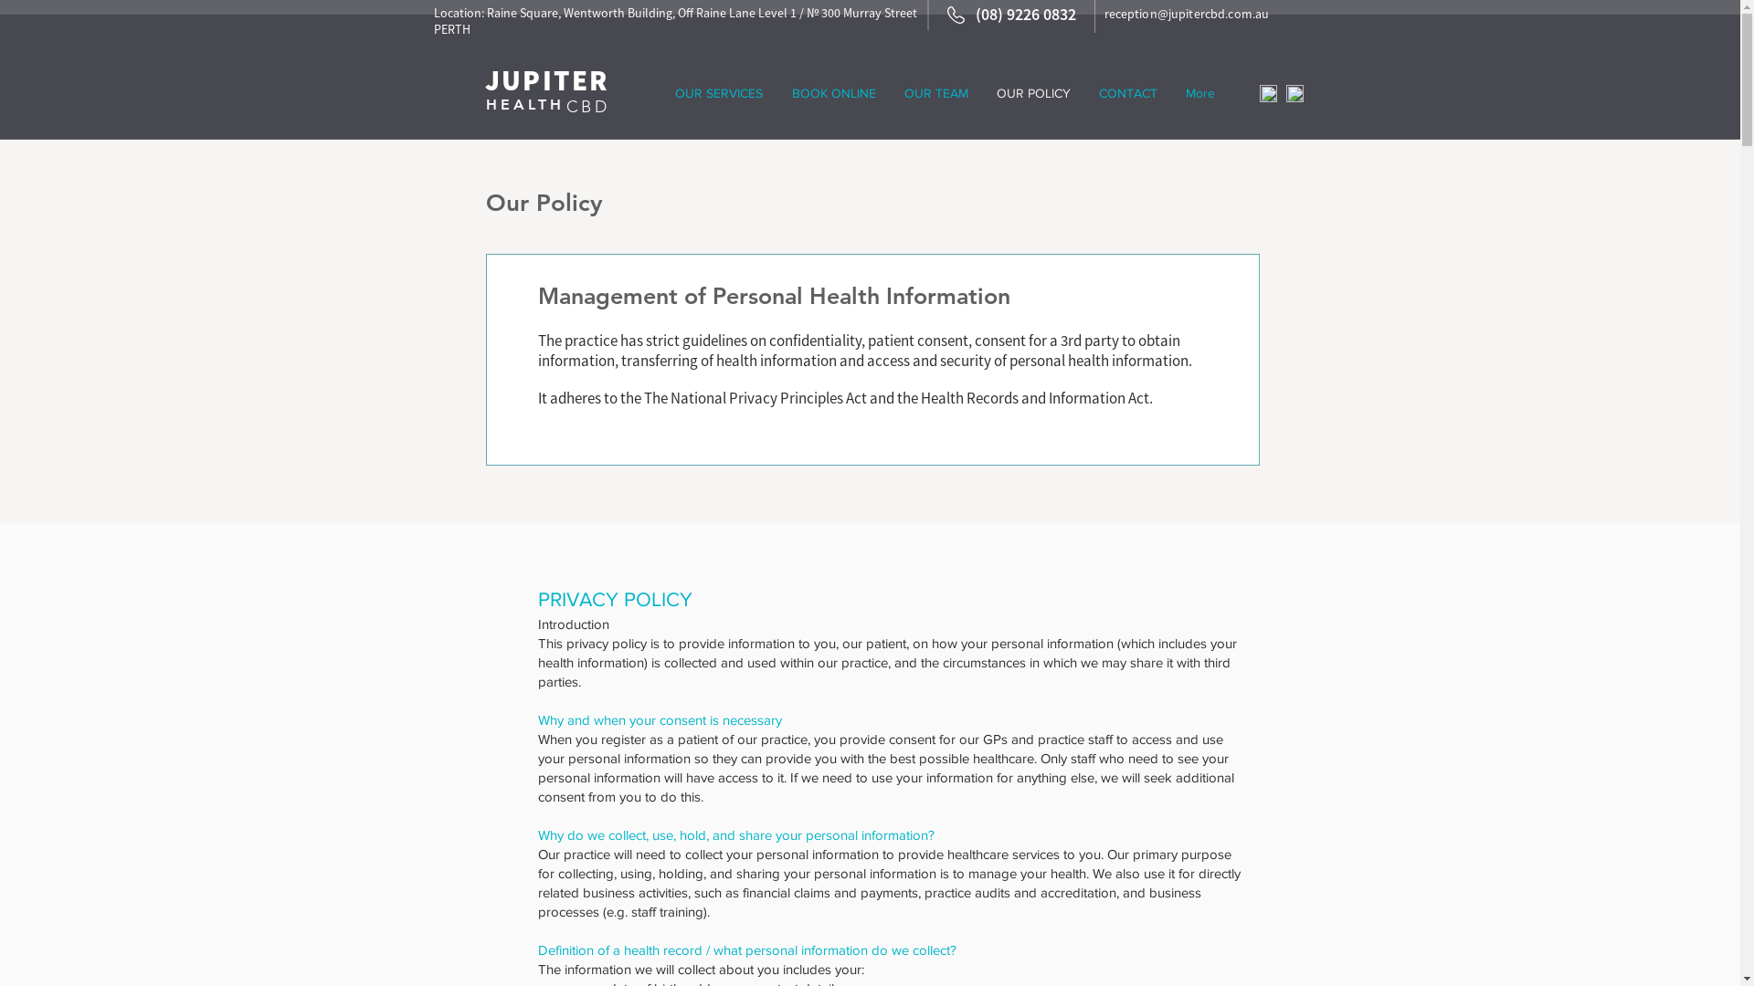 The width and height of the screenshot is (1754, 986). What do you see at coordinates (1129, 93) in the screenshot?
I see `CONTACT` at bounding box center [1129, 93].